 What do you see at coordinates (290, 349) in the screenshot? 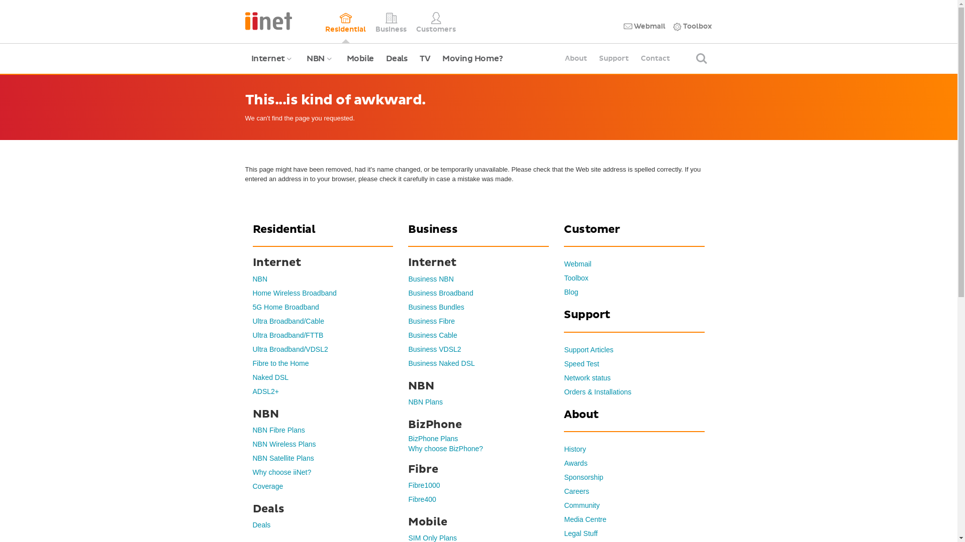
I see `Ultra Broadband/VDSL2` at bounding box center [290, 349].